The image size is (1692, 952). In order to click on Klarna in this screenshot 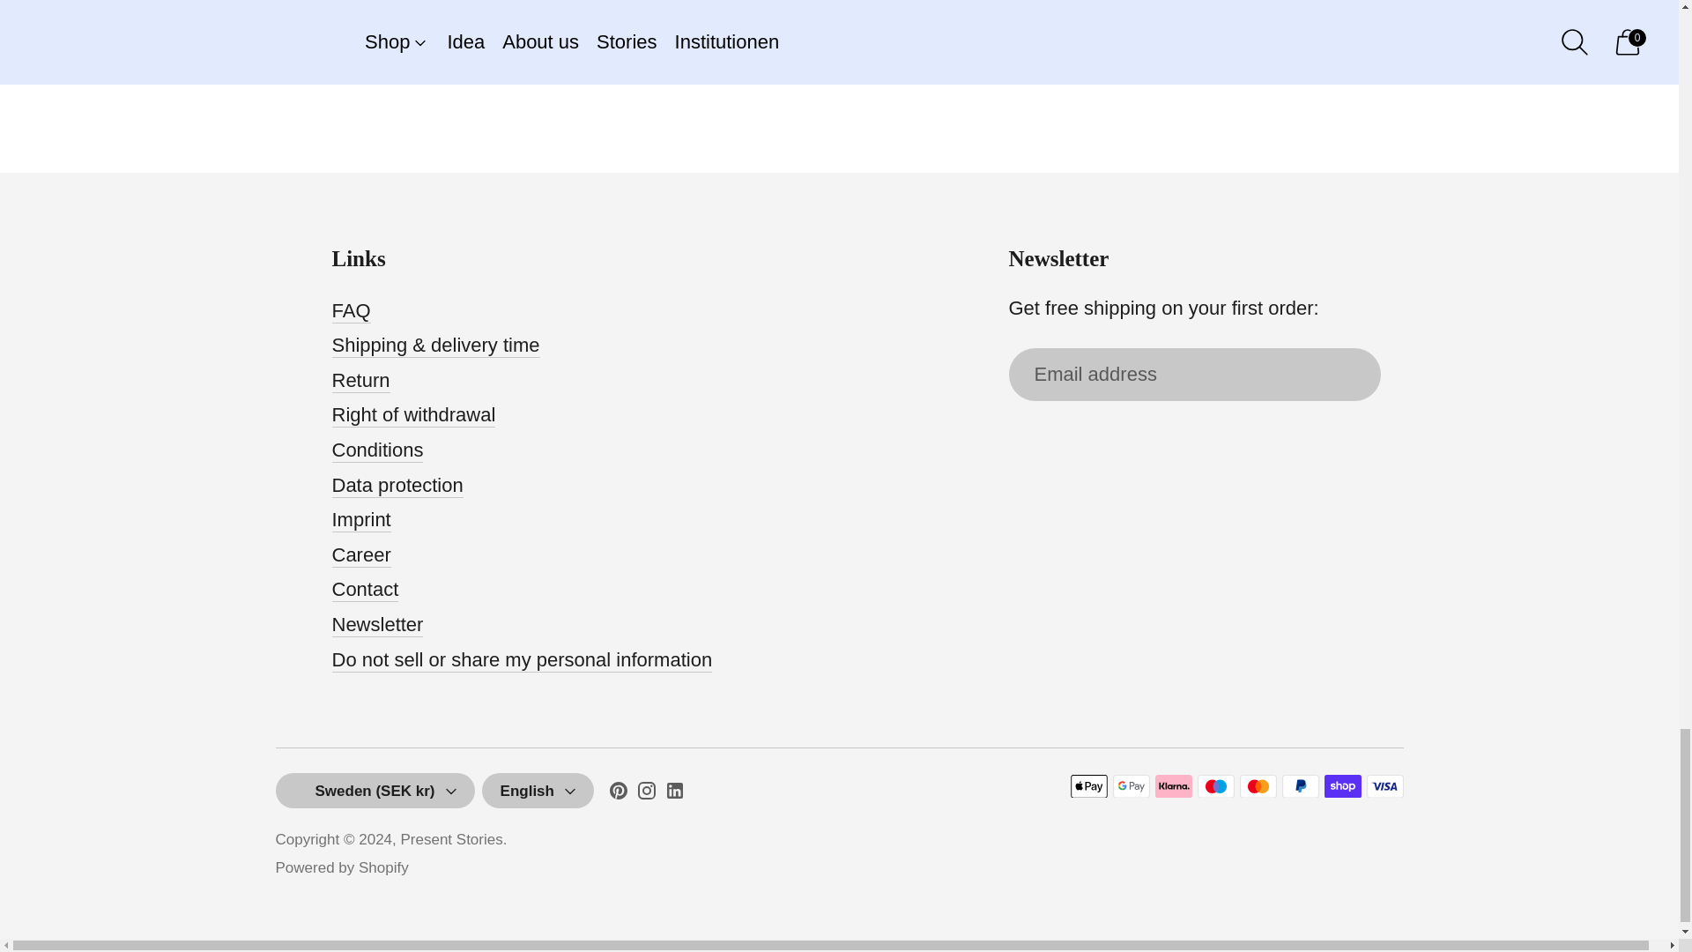, I will do `click(1172, 786)`.